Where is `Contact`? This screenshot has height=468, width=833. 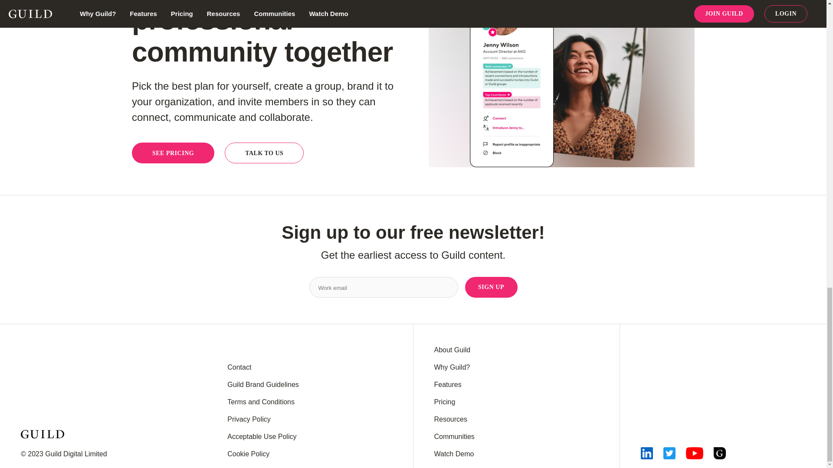 Contact is located at coordinates (239, 367).